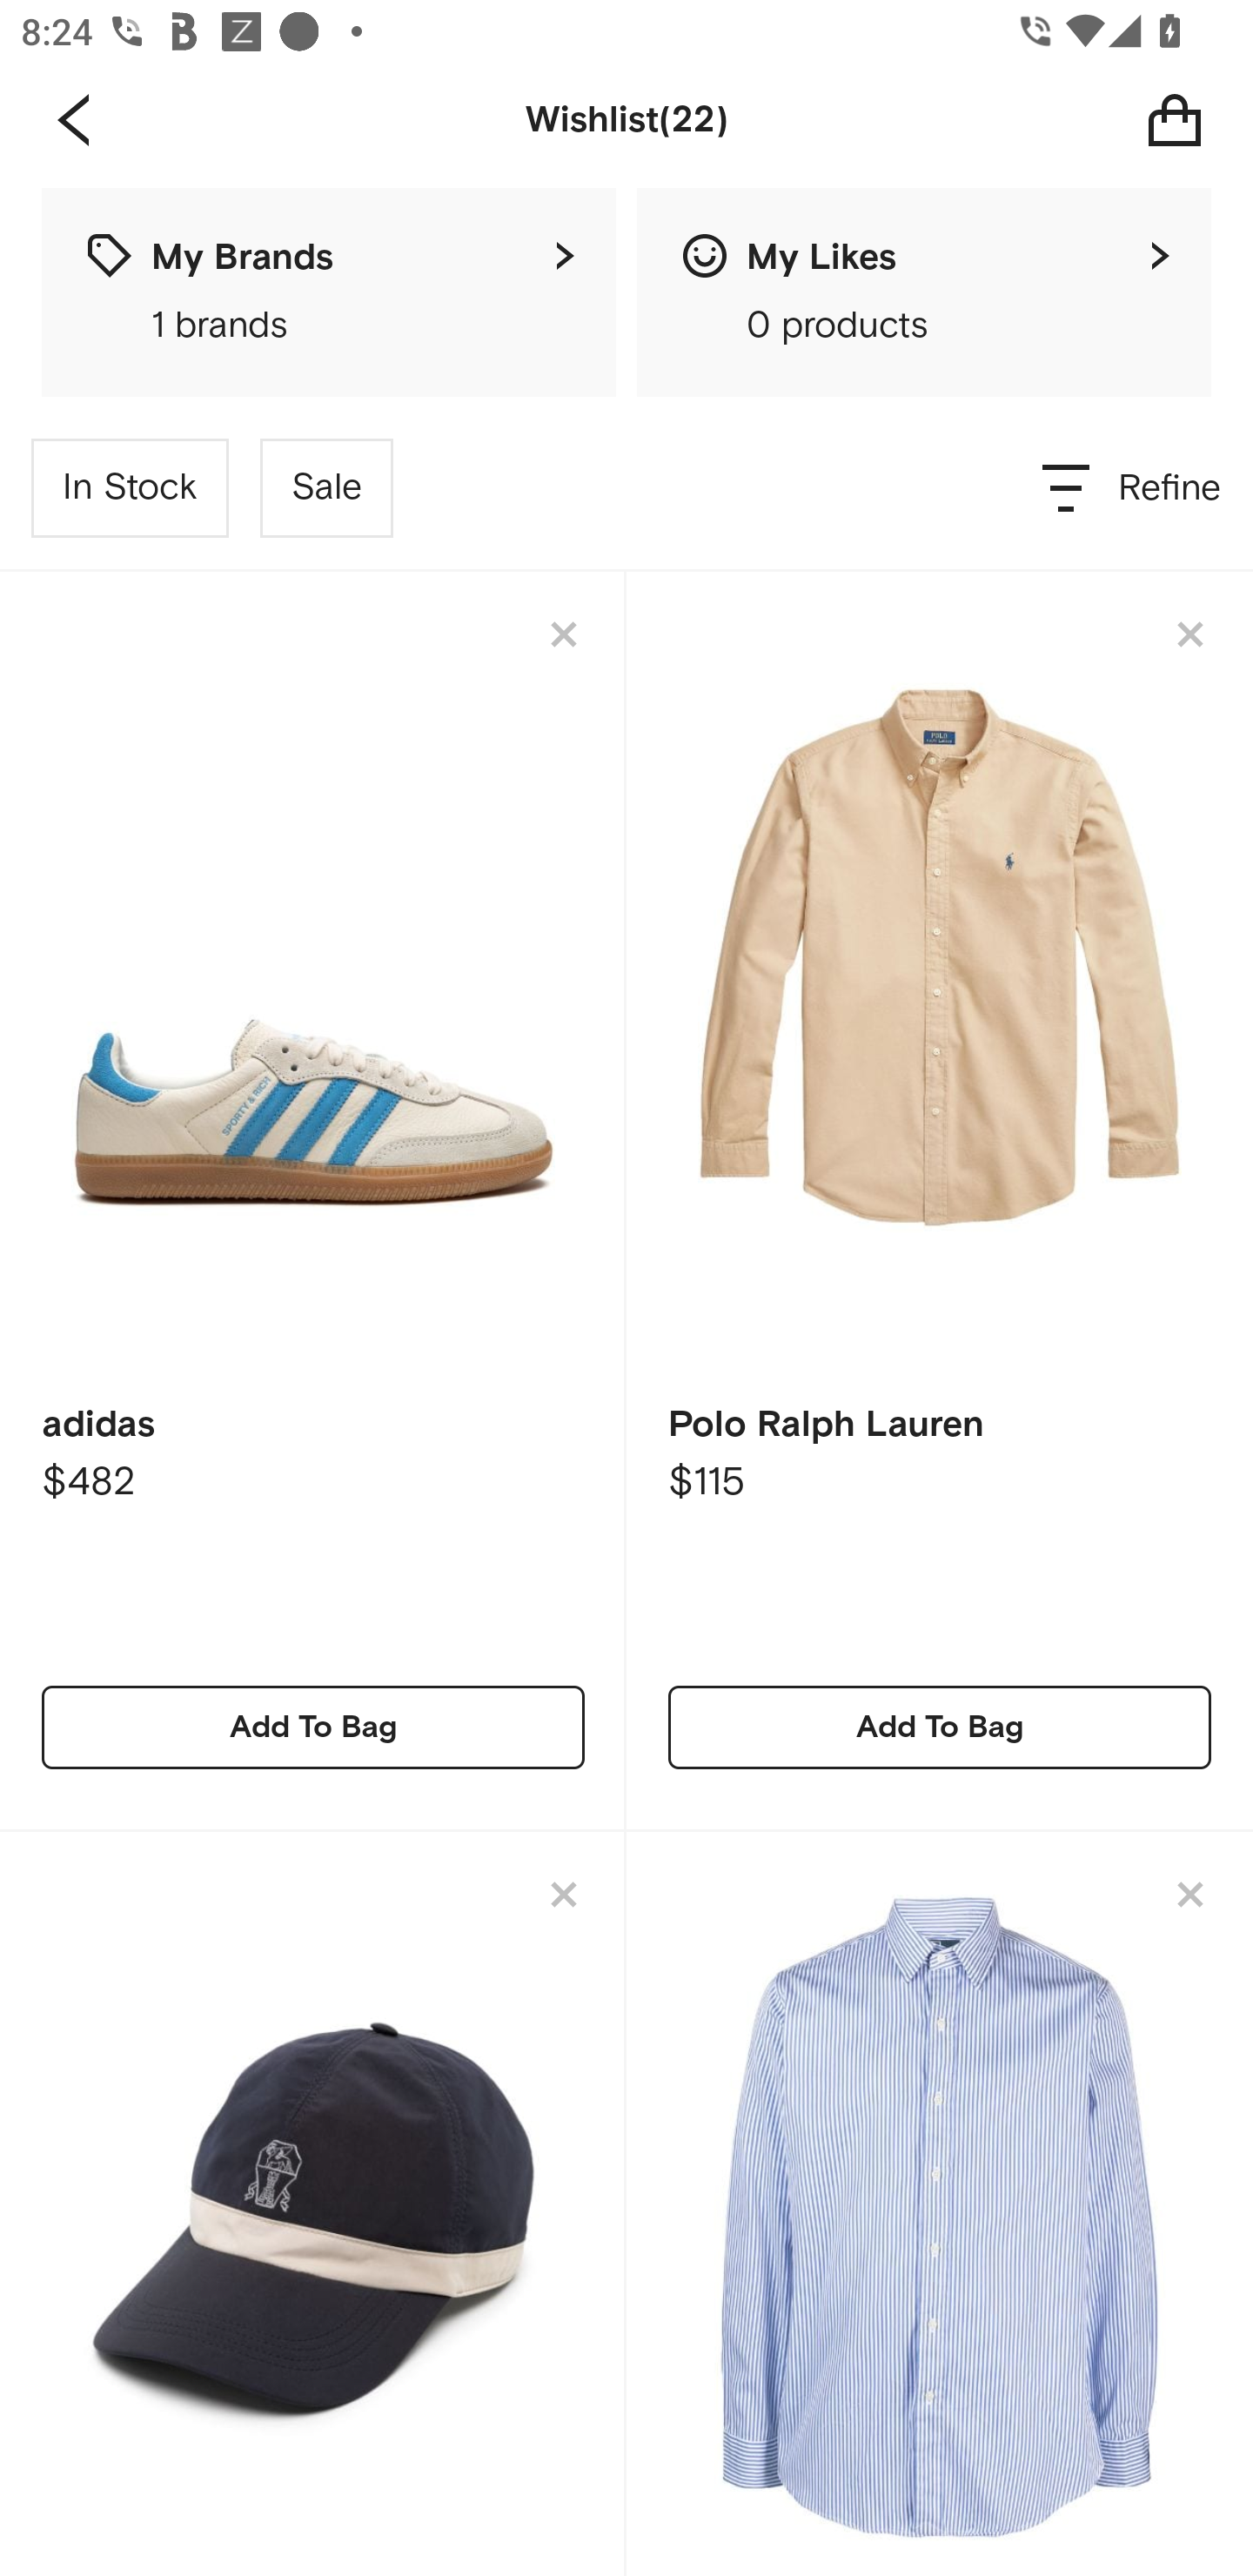 Image resolution: width=1253 pixels, height=2576 pixels. Describe the element at coordinates (924, 292) in the screenshot. I see `My Likes 0 products` at that location.